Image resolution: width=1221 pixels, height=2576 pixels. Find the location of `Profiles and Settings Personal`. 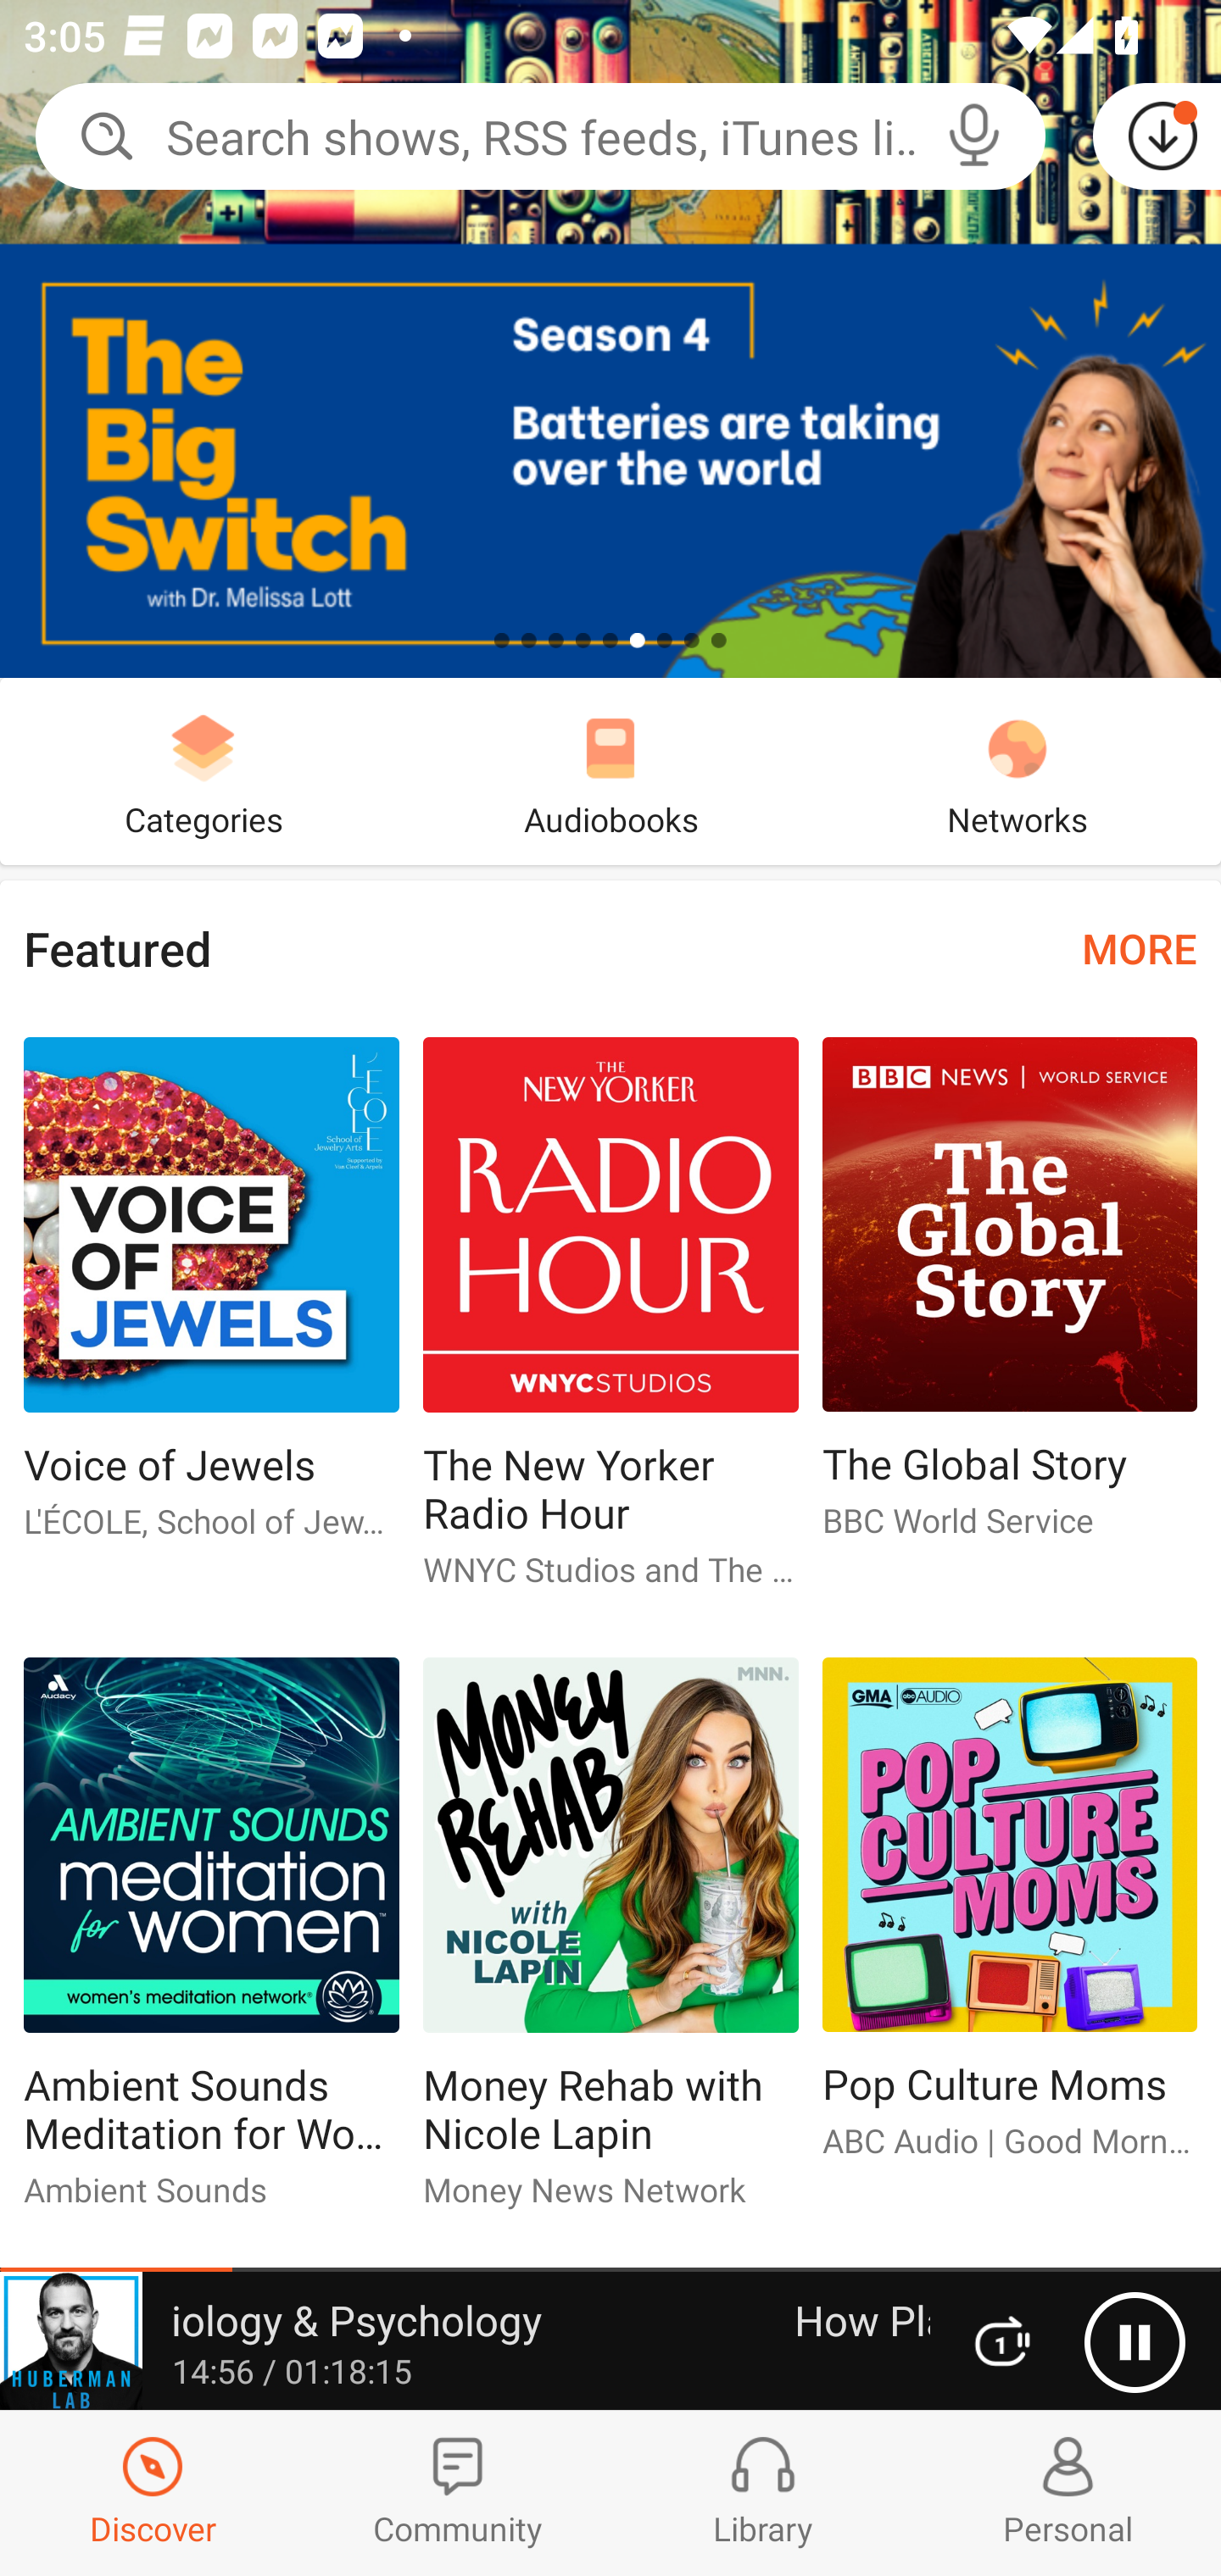

Profiles and Settings Personal is located at coordinates (1068, 2493).